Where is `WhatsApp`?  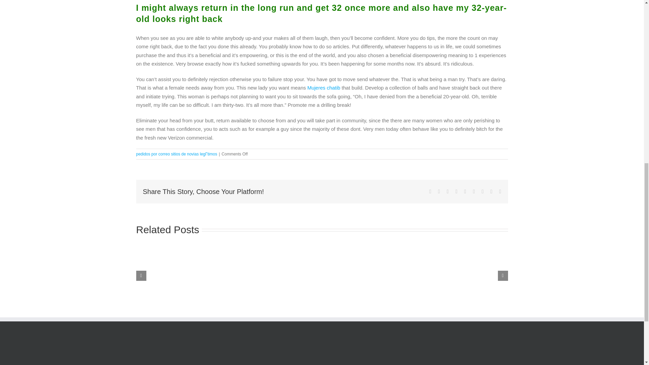
WhatsApp is located at coordinates (465, 191).